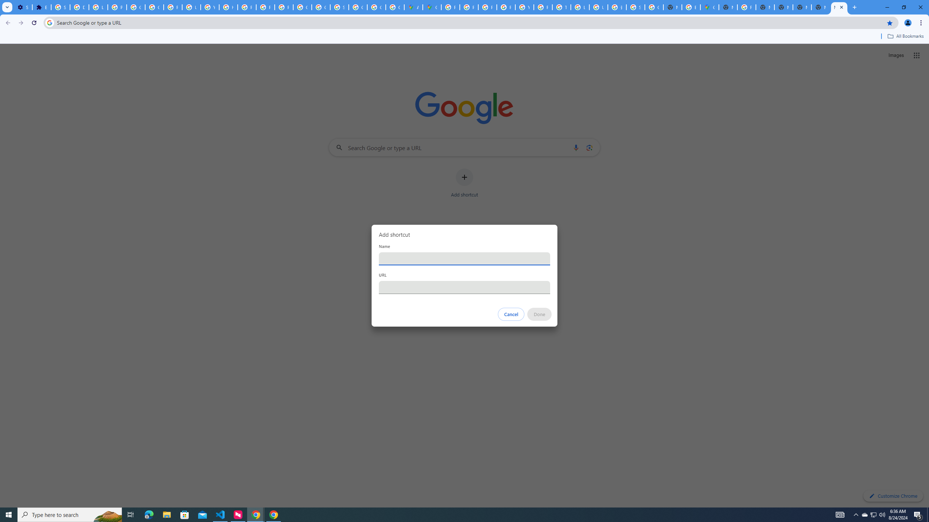 This screenshot has width=929, height=522. I want to click on YouTube, so click(209, 7).